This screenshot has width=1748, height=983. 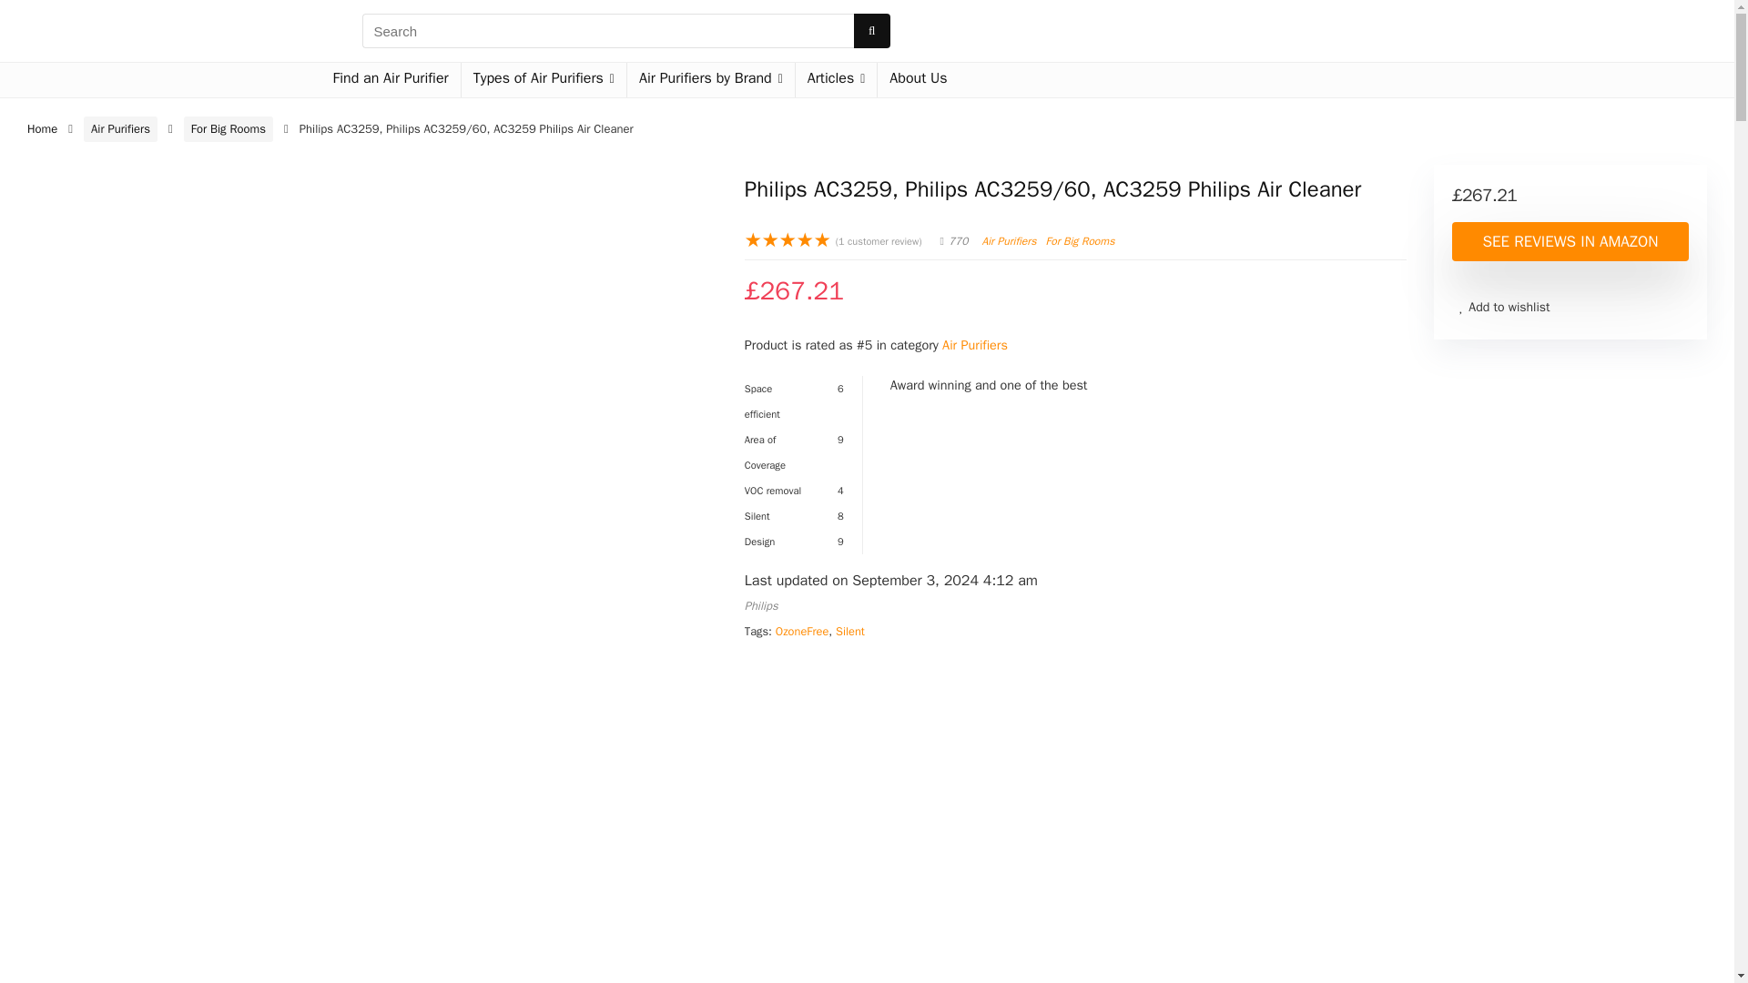 I want to click on Air Purifiers by Brand, so click(x=711, y=80).